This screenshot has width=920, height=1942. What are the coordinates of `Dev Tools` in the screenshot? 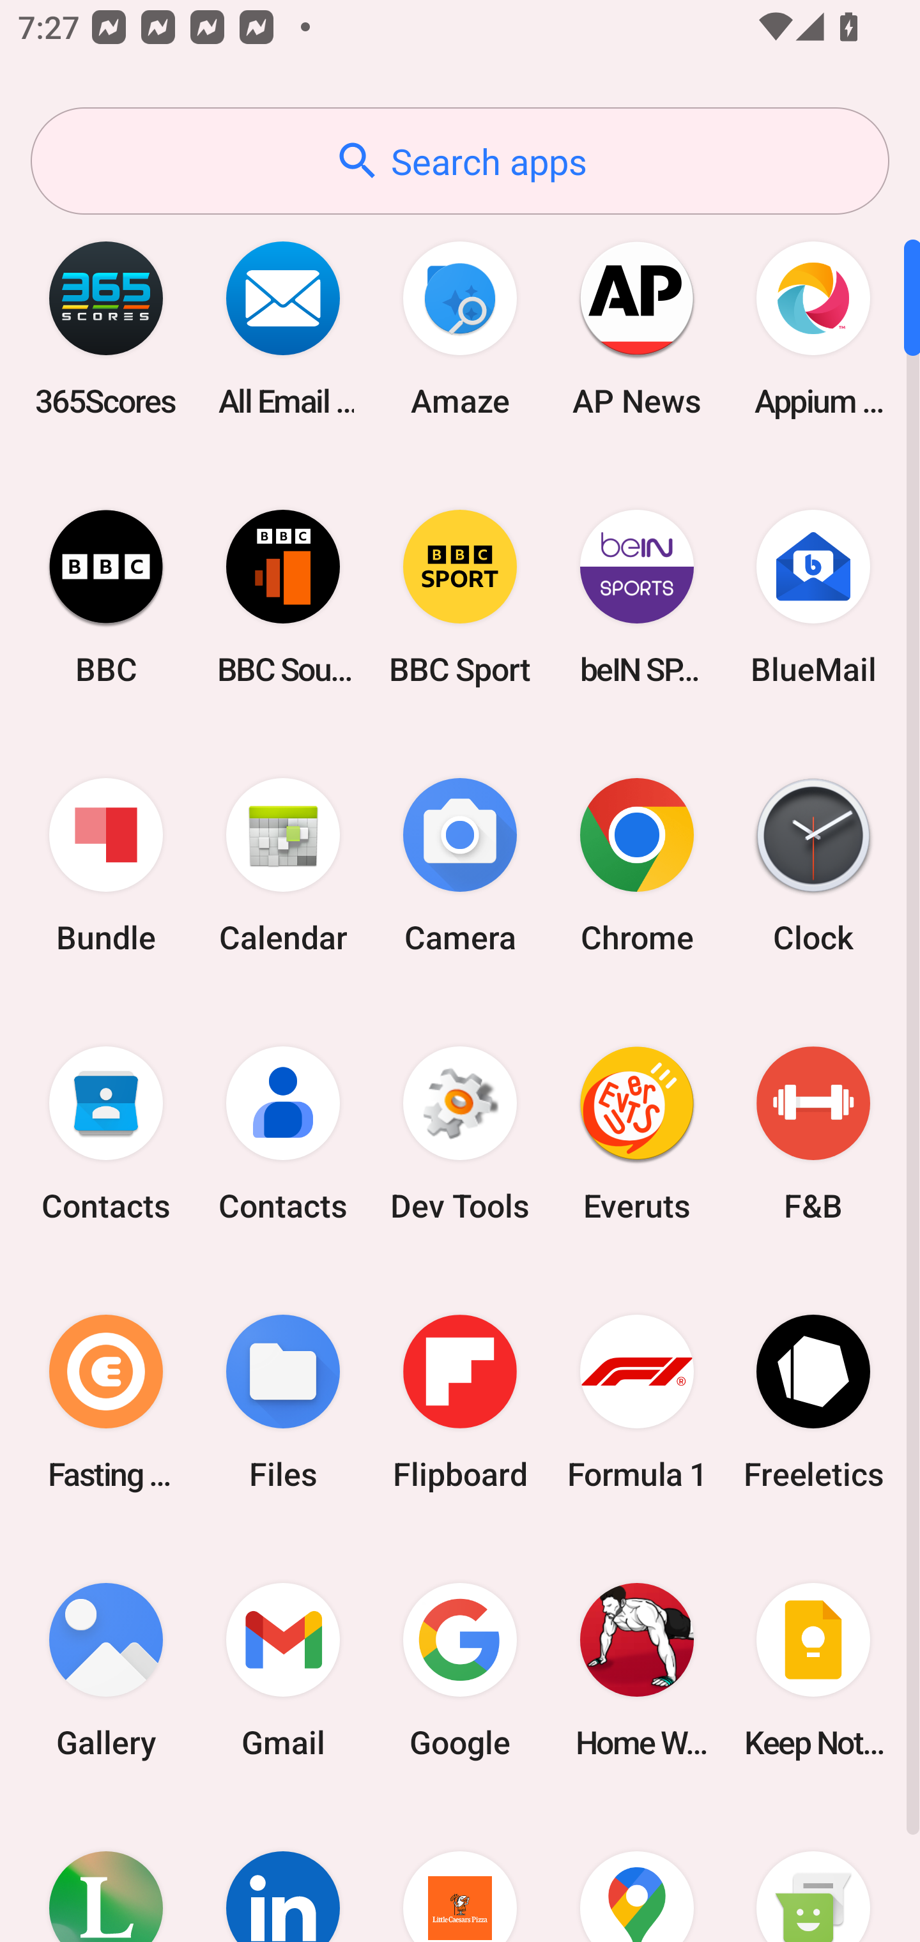 It's located at (460, 1134).